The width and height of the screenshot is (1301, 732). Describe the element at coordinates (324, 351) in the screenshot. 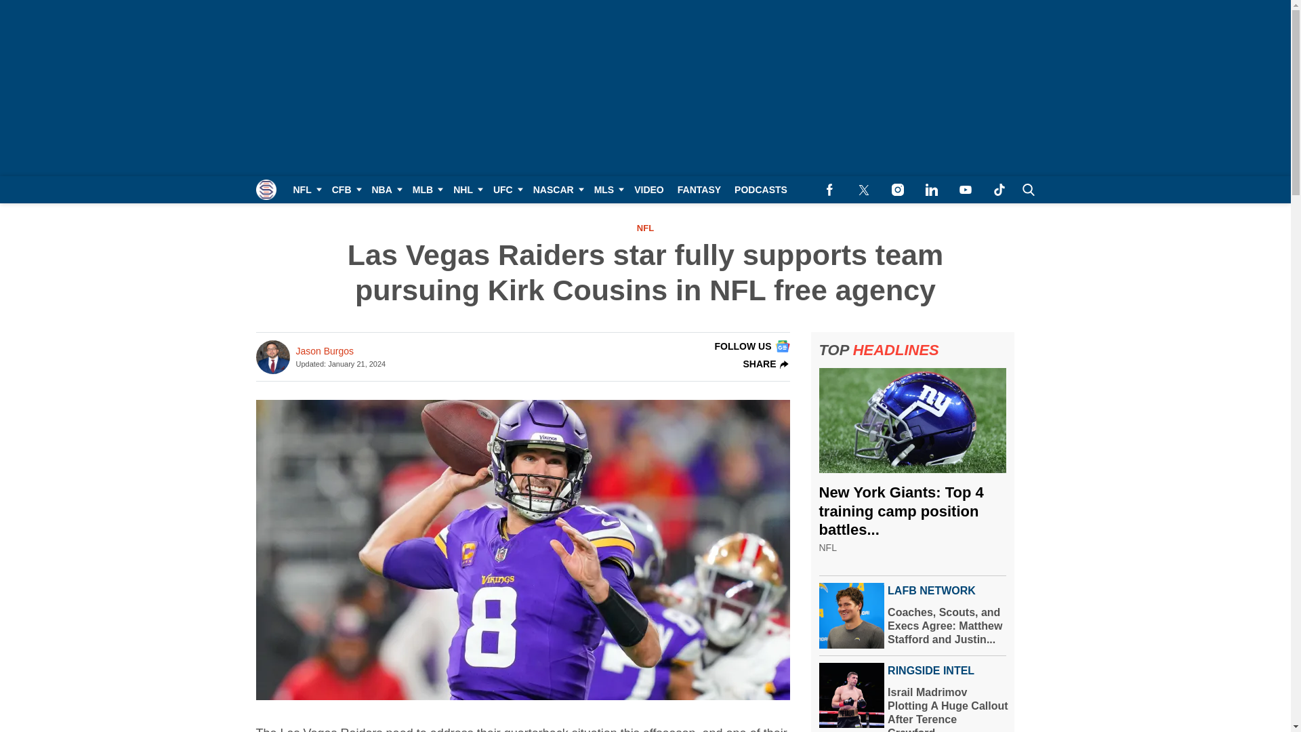

I see `Posts by Jason Burgos` at that location.